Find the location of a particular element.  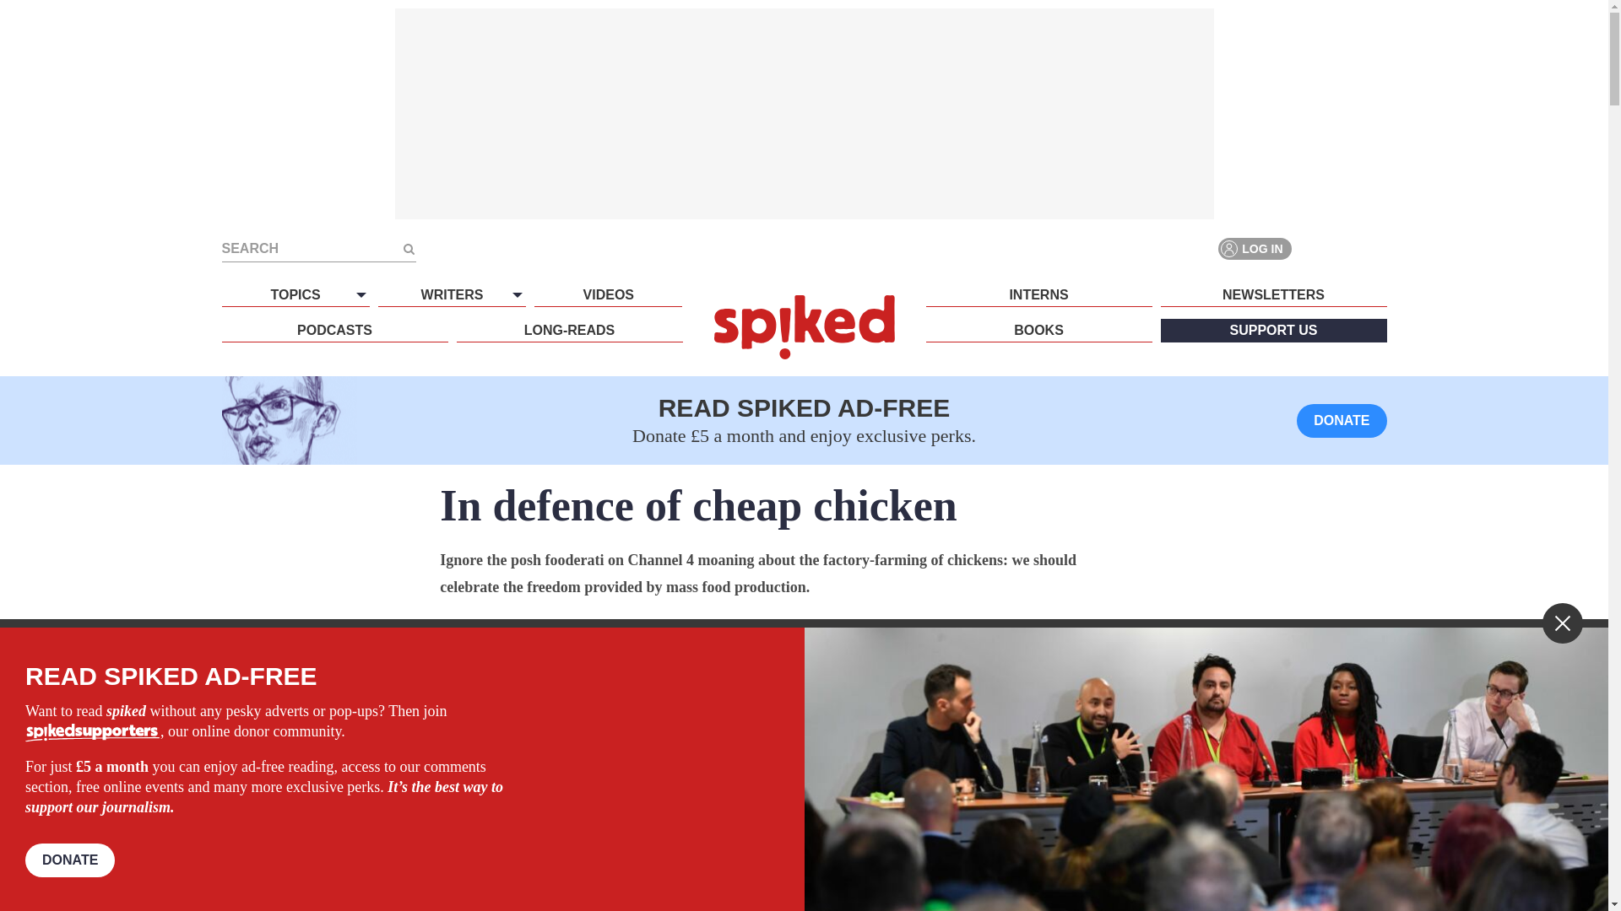

WRITERS is located at coordinates (451, 294).